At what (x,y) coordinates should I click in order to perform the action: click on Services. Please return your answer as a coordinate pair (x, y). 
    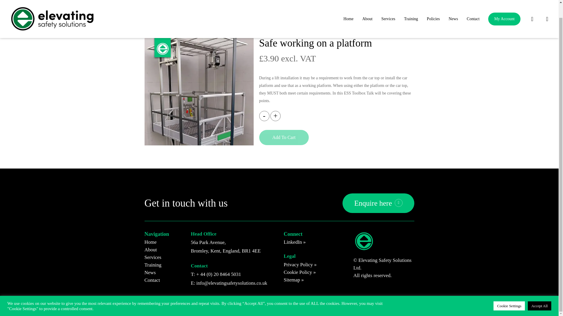
    Looking at the image, I should click on (388, 4).